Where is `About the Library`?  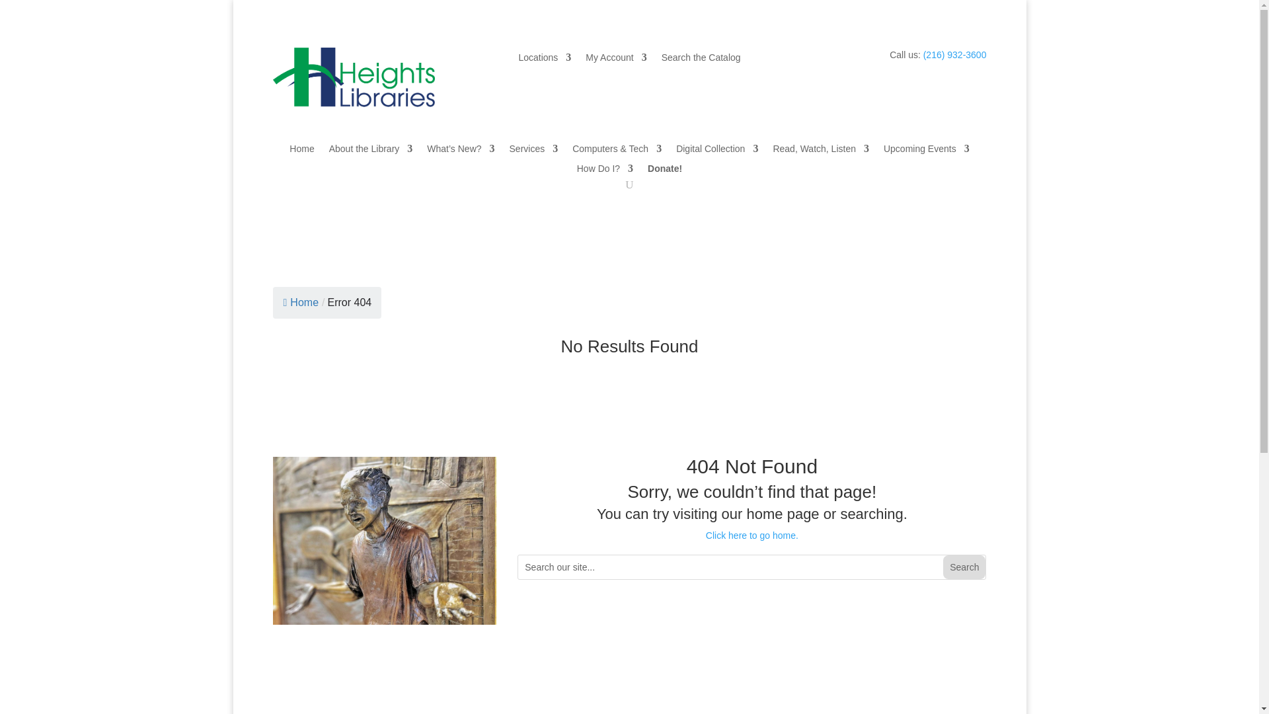 About the Library is located at coordinates (371, 151).